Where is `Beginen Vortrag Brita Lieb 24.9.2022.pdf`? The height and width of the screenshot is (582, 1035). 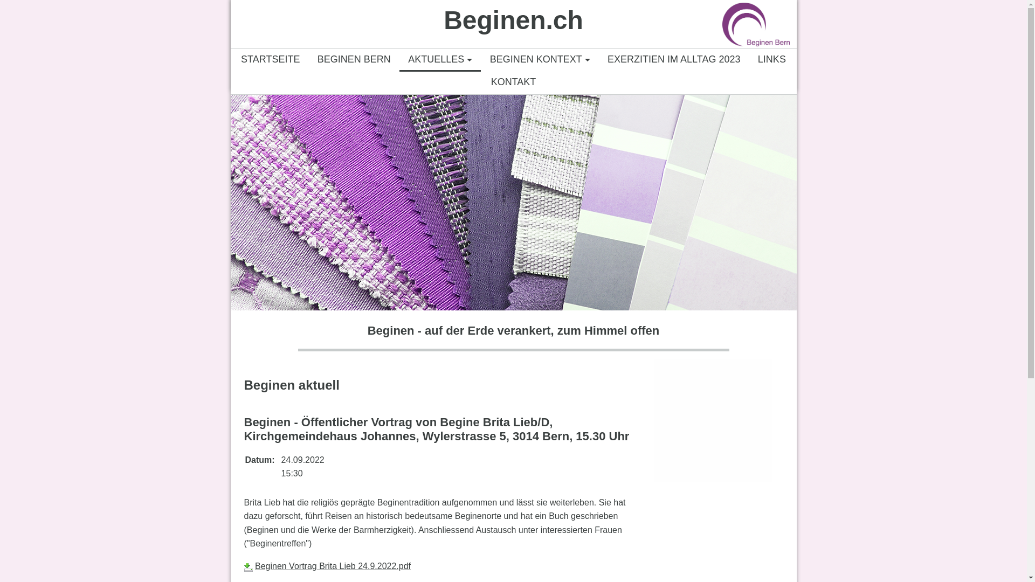 Beginen Vortrag Brita Lieb 24.9.2022.pdf is located at coordinates (333, 566).